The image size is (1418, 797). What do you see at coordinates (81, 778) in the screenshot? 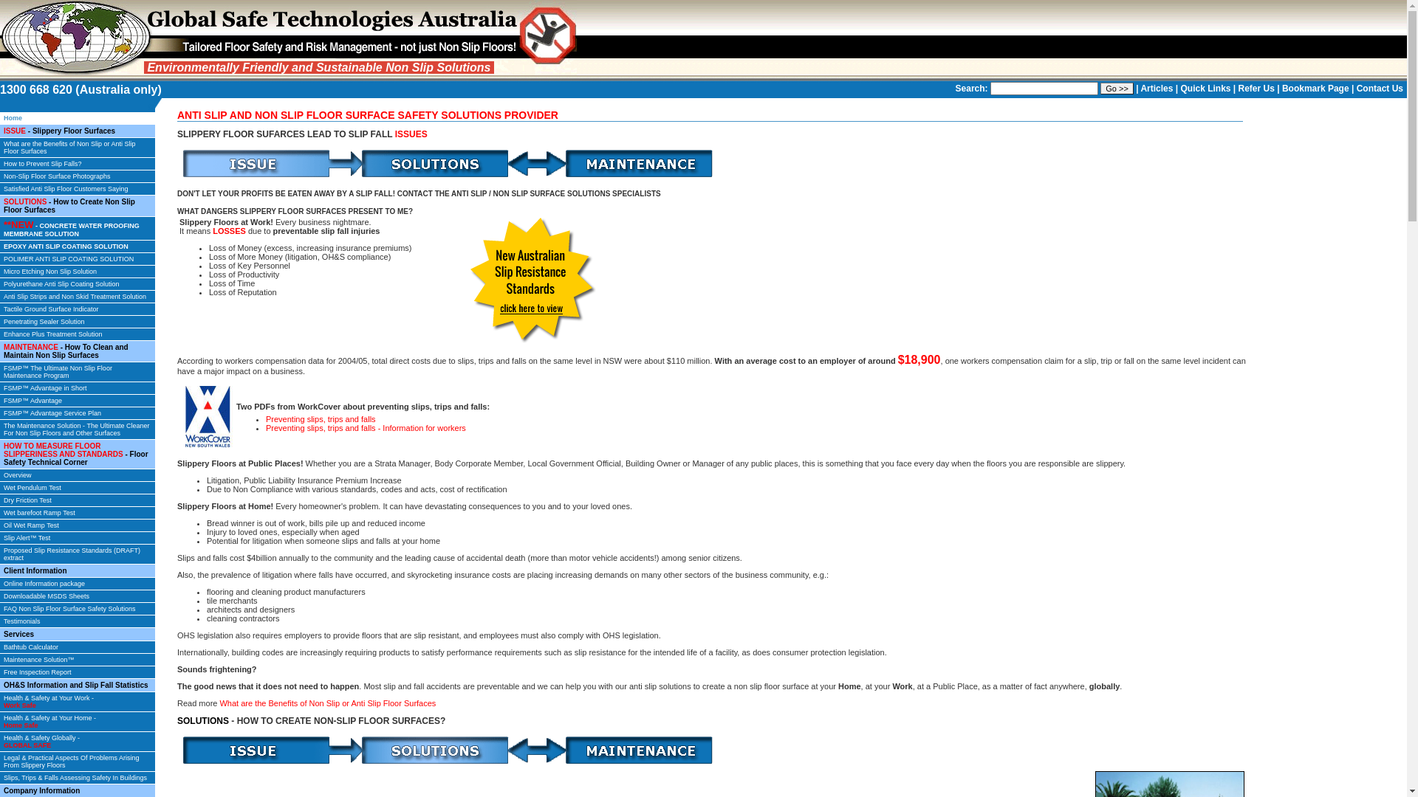
I see `Slips, Trips & Falls Assessing Safety In Buildings` at bounding box center [81, 778].